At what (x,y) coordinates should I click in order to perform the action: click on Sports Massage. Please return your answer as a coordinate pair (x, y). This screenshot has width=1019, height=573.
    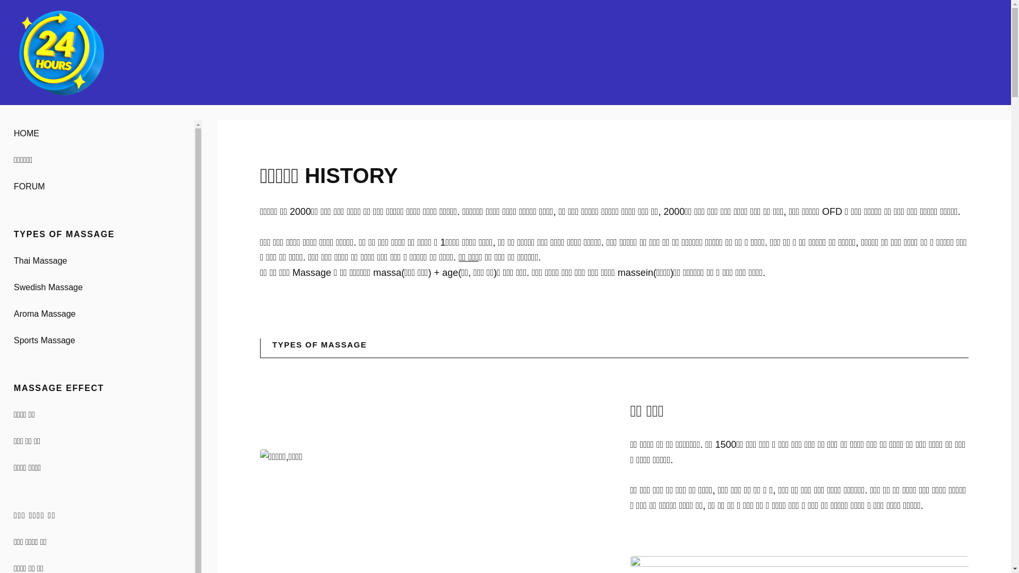
    Looking at the image, I should click on (97, 341).